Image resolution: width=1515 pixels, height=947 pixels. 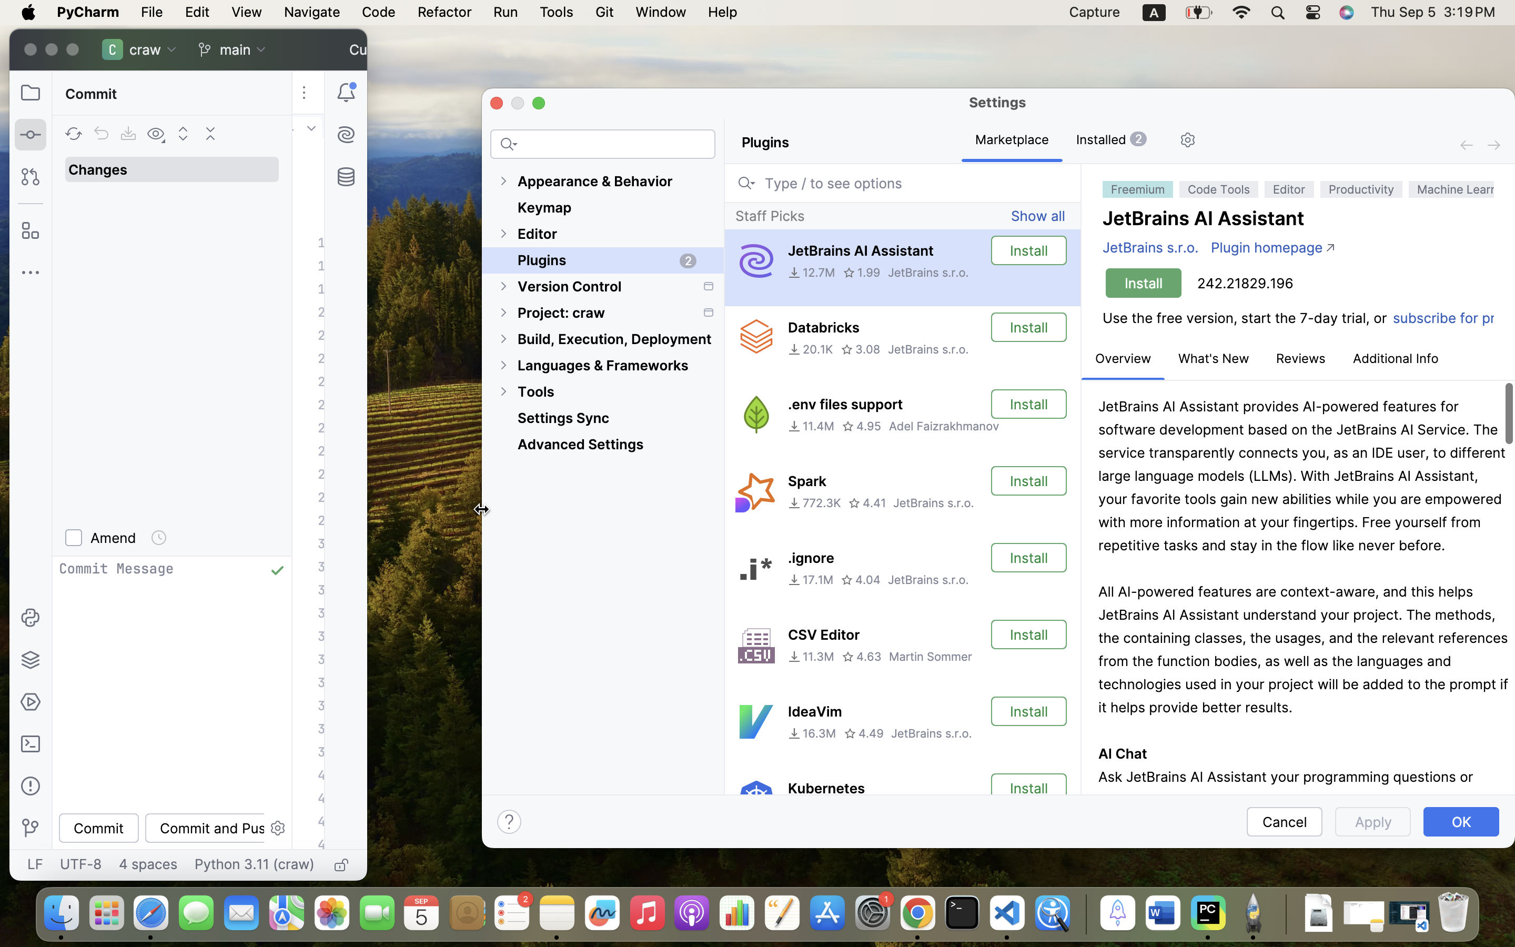 I want to click on 4.63, so click(x=862, y=657).